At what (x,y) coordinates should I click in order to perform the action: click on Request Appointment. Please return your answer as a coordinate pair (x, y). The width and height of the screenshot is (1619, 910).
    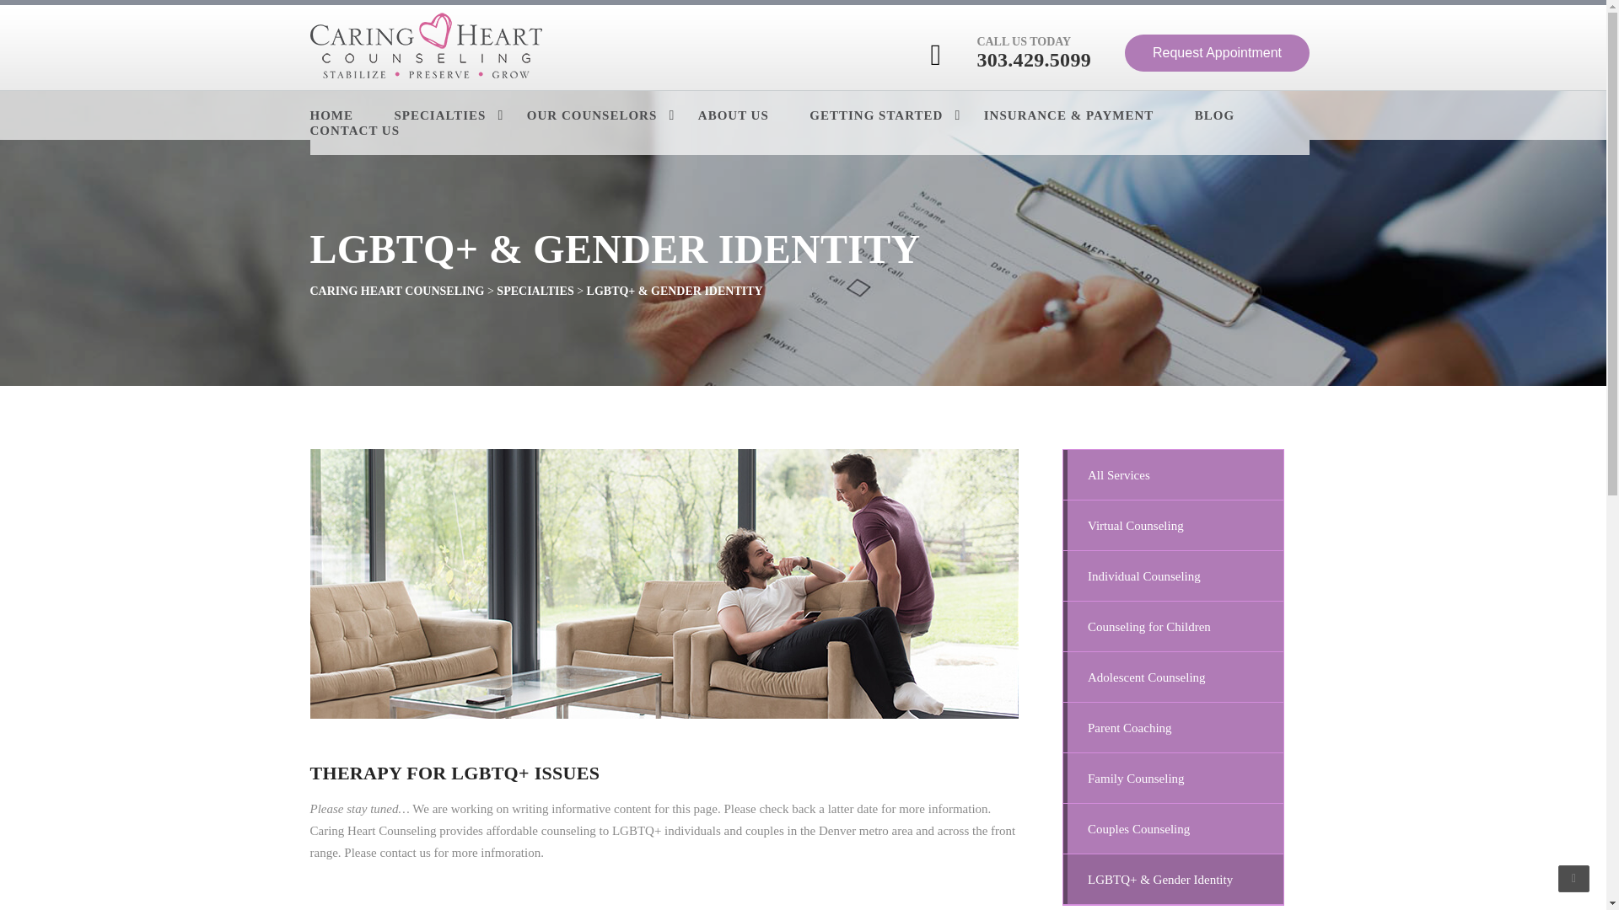
    Looking at the image, I should click on (1218, 53).